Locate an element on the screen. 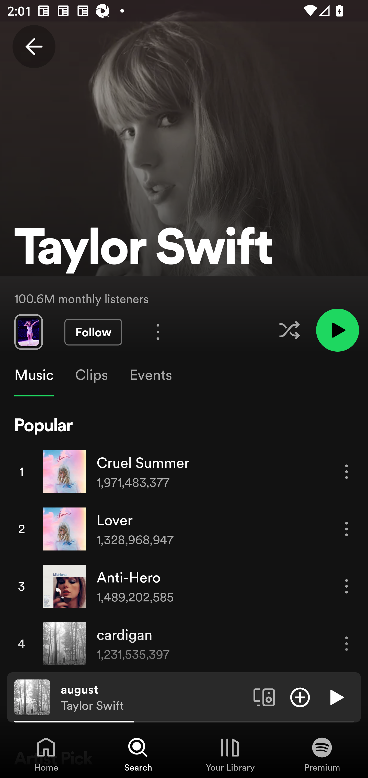 The image size is (368, 778). Connect to a device. Opens the devices menu is located at coordinates (264, 697).